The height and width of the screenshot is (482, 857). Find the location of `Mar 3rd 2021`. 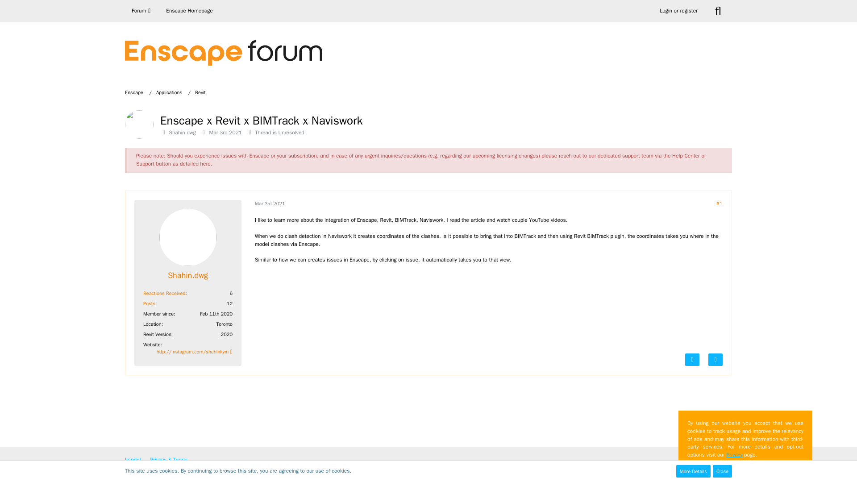

Mar 3rd 2021 is located at coordinates (225, 132).